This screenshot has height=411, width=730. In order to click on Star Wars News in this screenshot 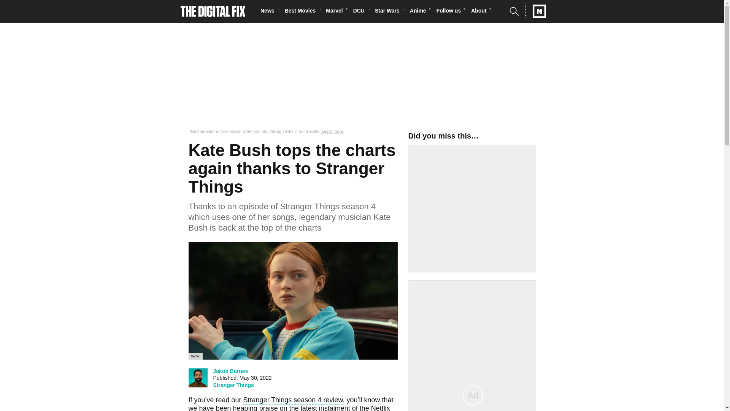, I will do `click(389, 11)`.